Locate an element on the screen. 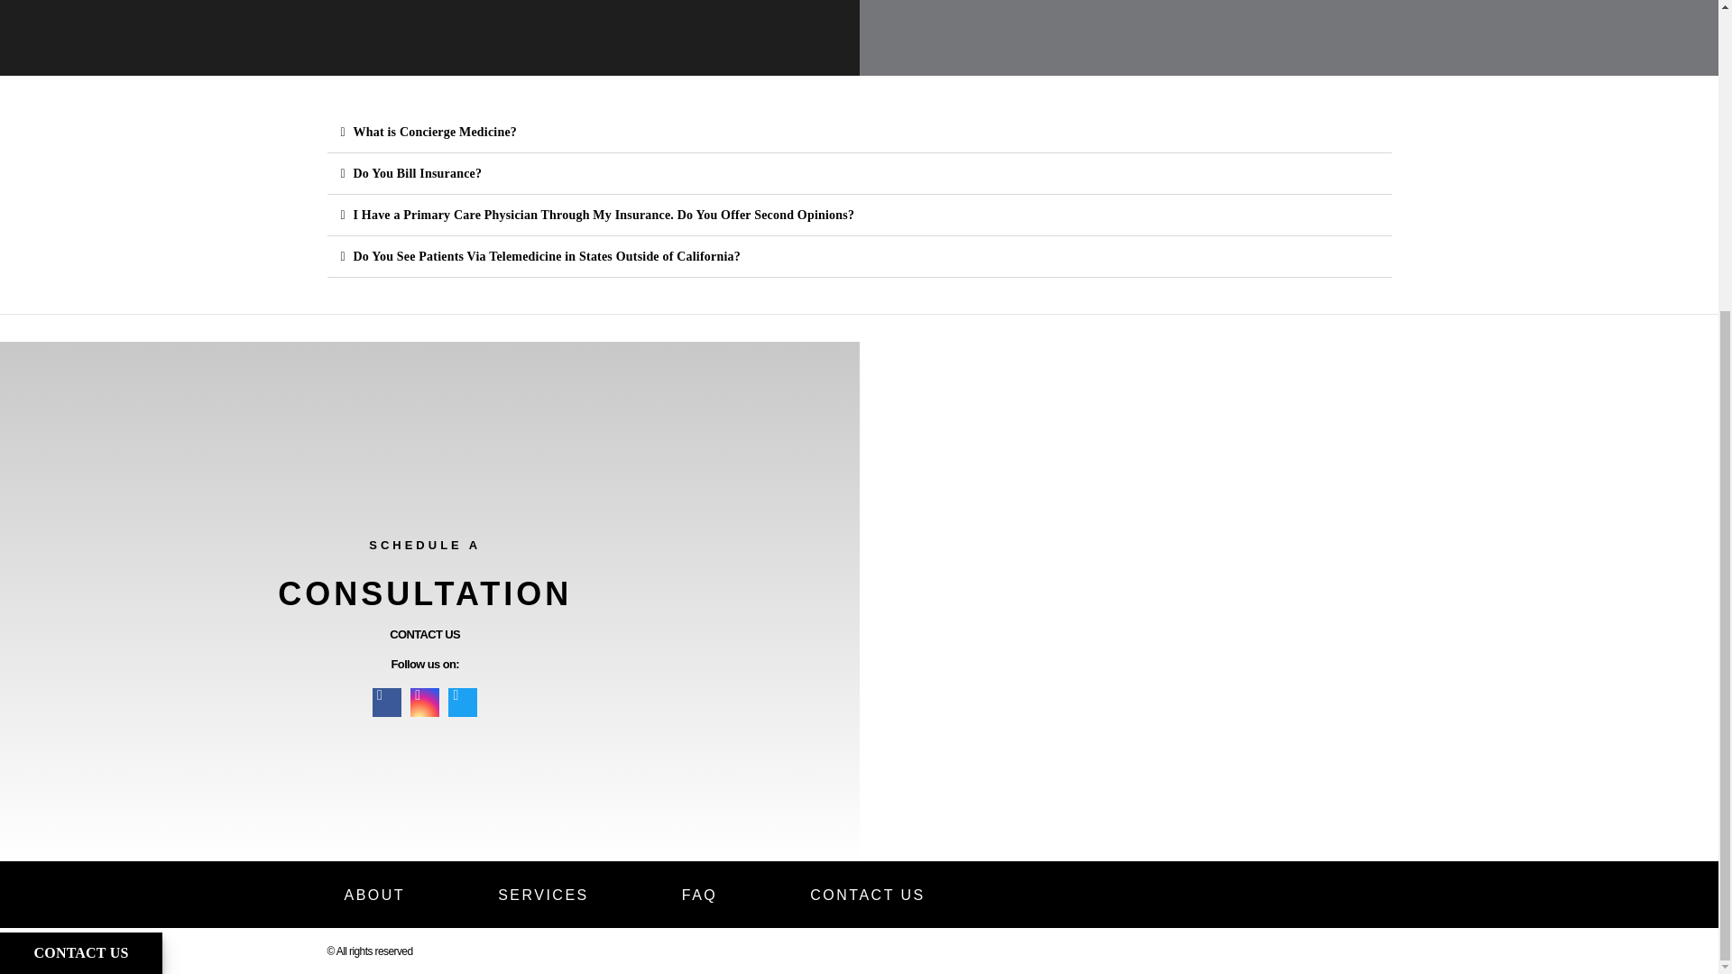 The height and width of the screenshot is (974, 1732). FAQ is located at coordinates (700, 895).